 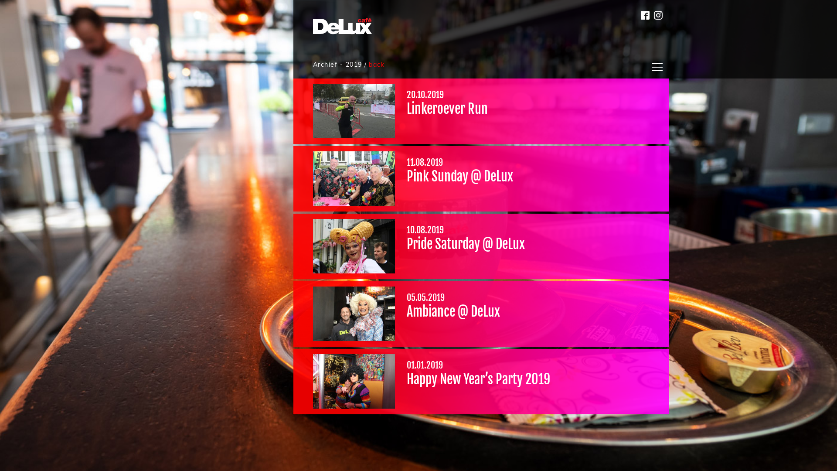 What do you see at coordinates (481, 246) in the screenshot?
I see `10.08.2019
Pride Saturday @ DeLux` at bounding box center [481, 246].